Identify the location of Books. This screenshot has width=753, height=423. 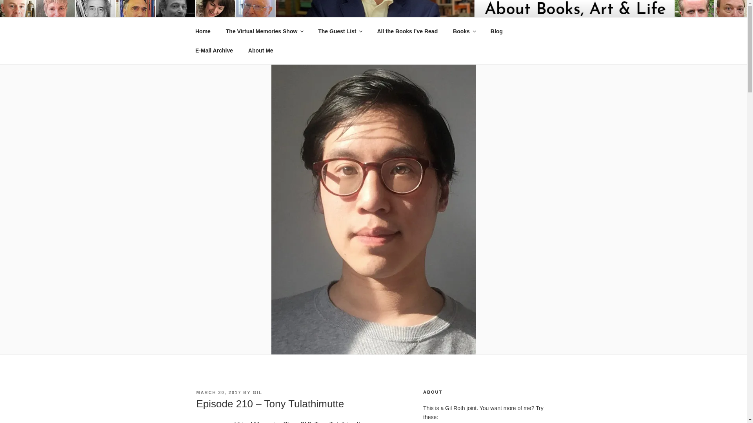
(464, 31).